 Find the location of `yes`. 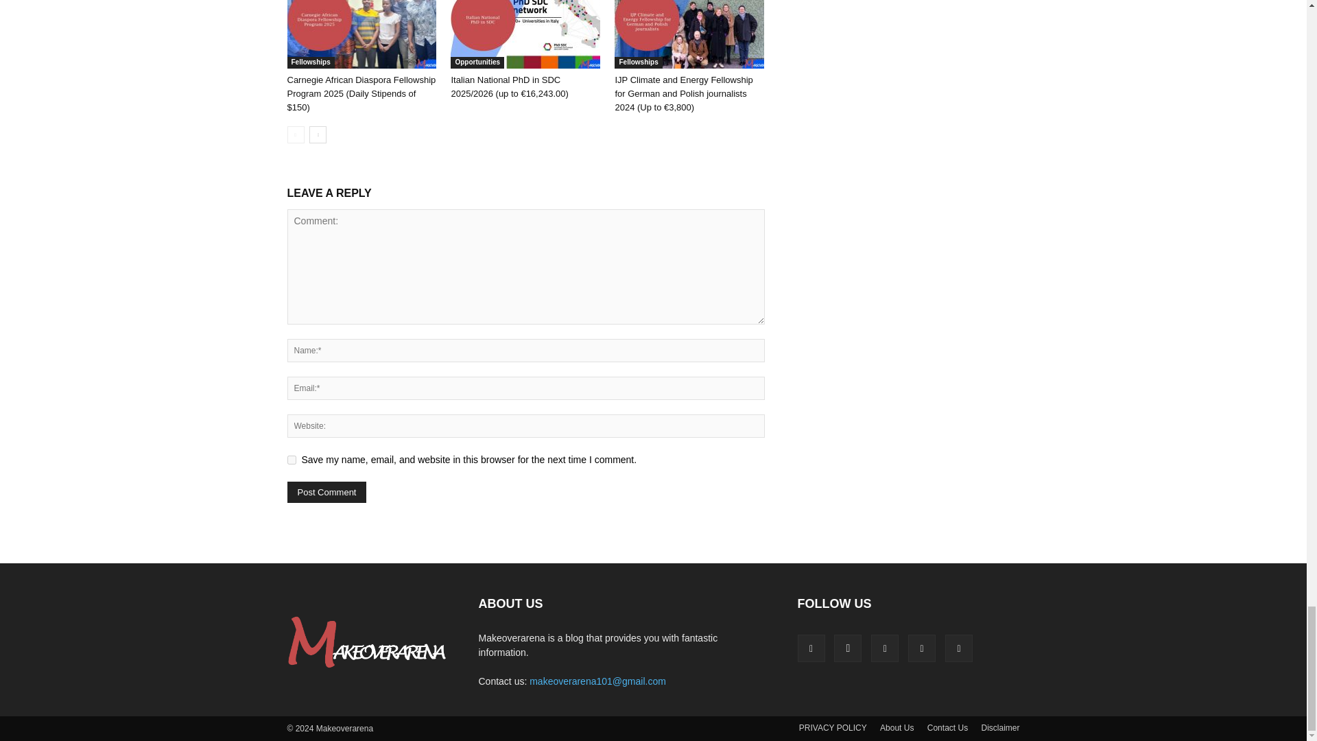

yes is located at coordinates (291, 460).